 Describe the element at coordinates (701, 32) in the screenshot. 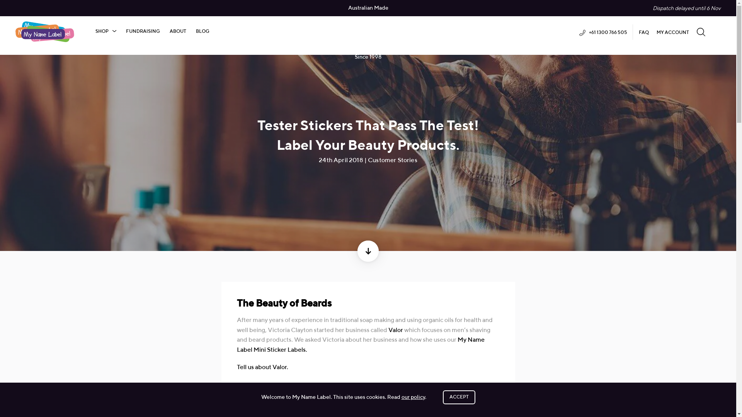

I see `SEARCH` at that location.